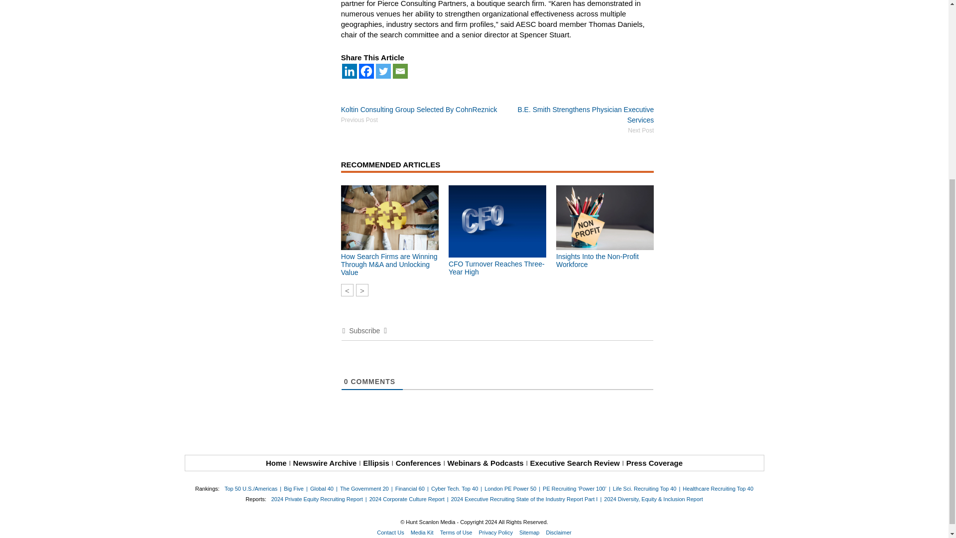 The height and width of the screenshot is (538, 956). I want to click on Linkedin, so click(350, 71).